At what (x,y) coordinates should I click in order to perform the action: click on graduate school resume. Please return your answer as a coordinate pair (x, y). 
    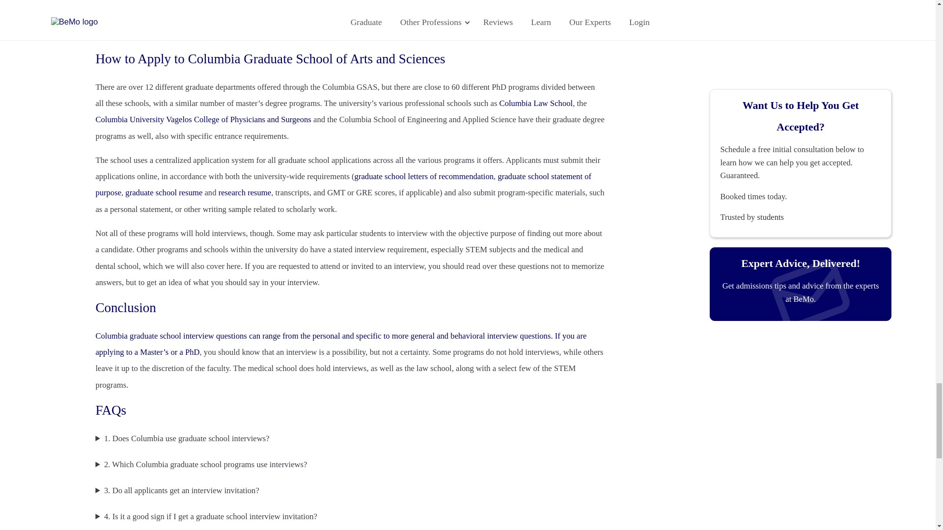
    Looking at the image, I should click on (164, 192).